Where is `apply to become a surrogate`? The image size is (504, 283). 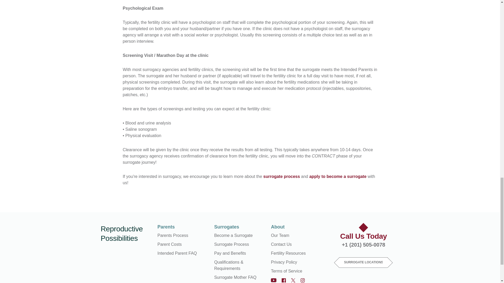 apply to become a surrogate is located at coordinates (338, 176).